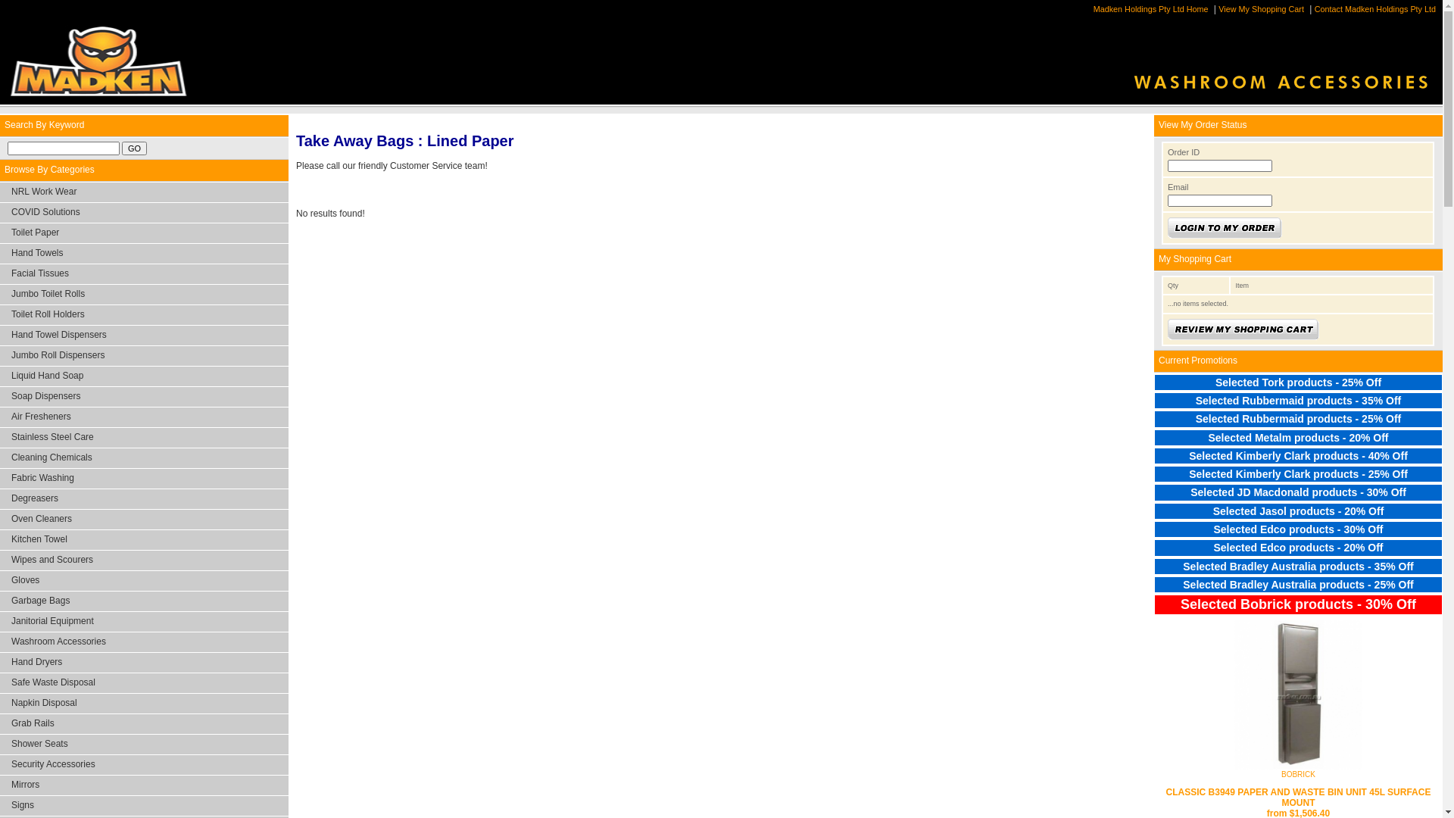 This screenshot has height=818, width=1454. I want to click on Hand Towel Dispensers, so click(144, 336).